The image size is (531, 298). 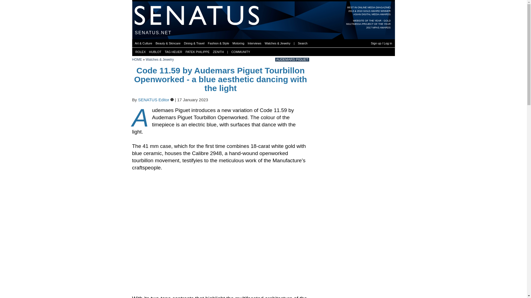 What do you see at coordinates (218, 52) in the screenshot?
I see `ZENITH` at bounding box center [218, 52].